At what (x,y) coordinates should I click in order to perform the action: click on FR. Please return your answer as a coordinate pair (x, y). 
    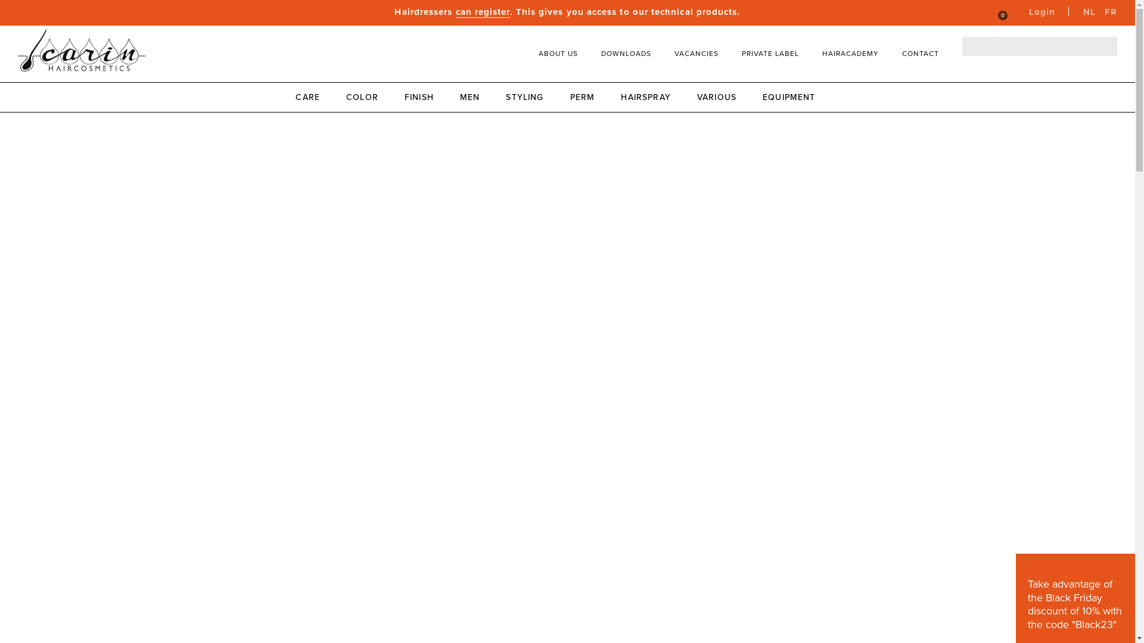
    Looking at the image, I should click on (1111, 13).